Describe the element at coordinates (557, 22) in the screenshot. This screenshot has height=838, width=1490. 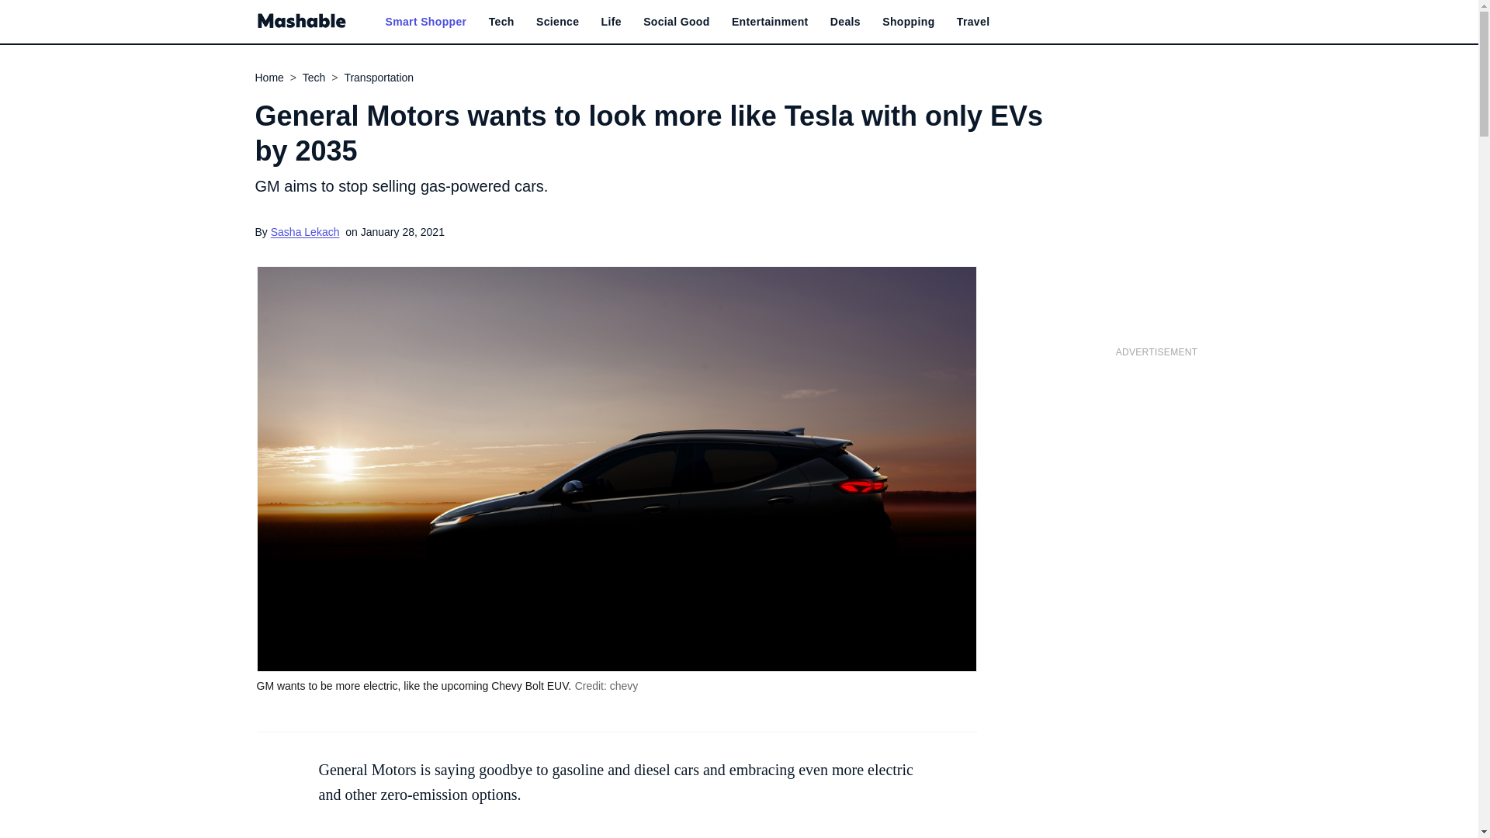
I see `Science` at that location.